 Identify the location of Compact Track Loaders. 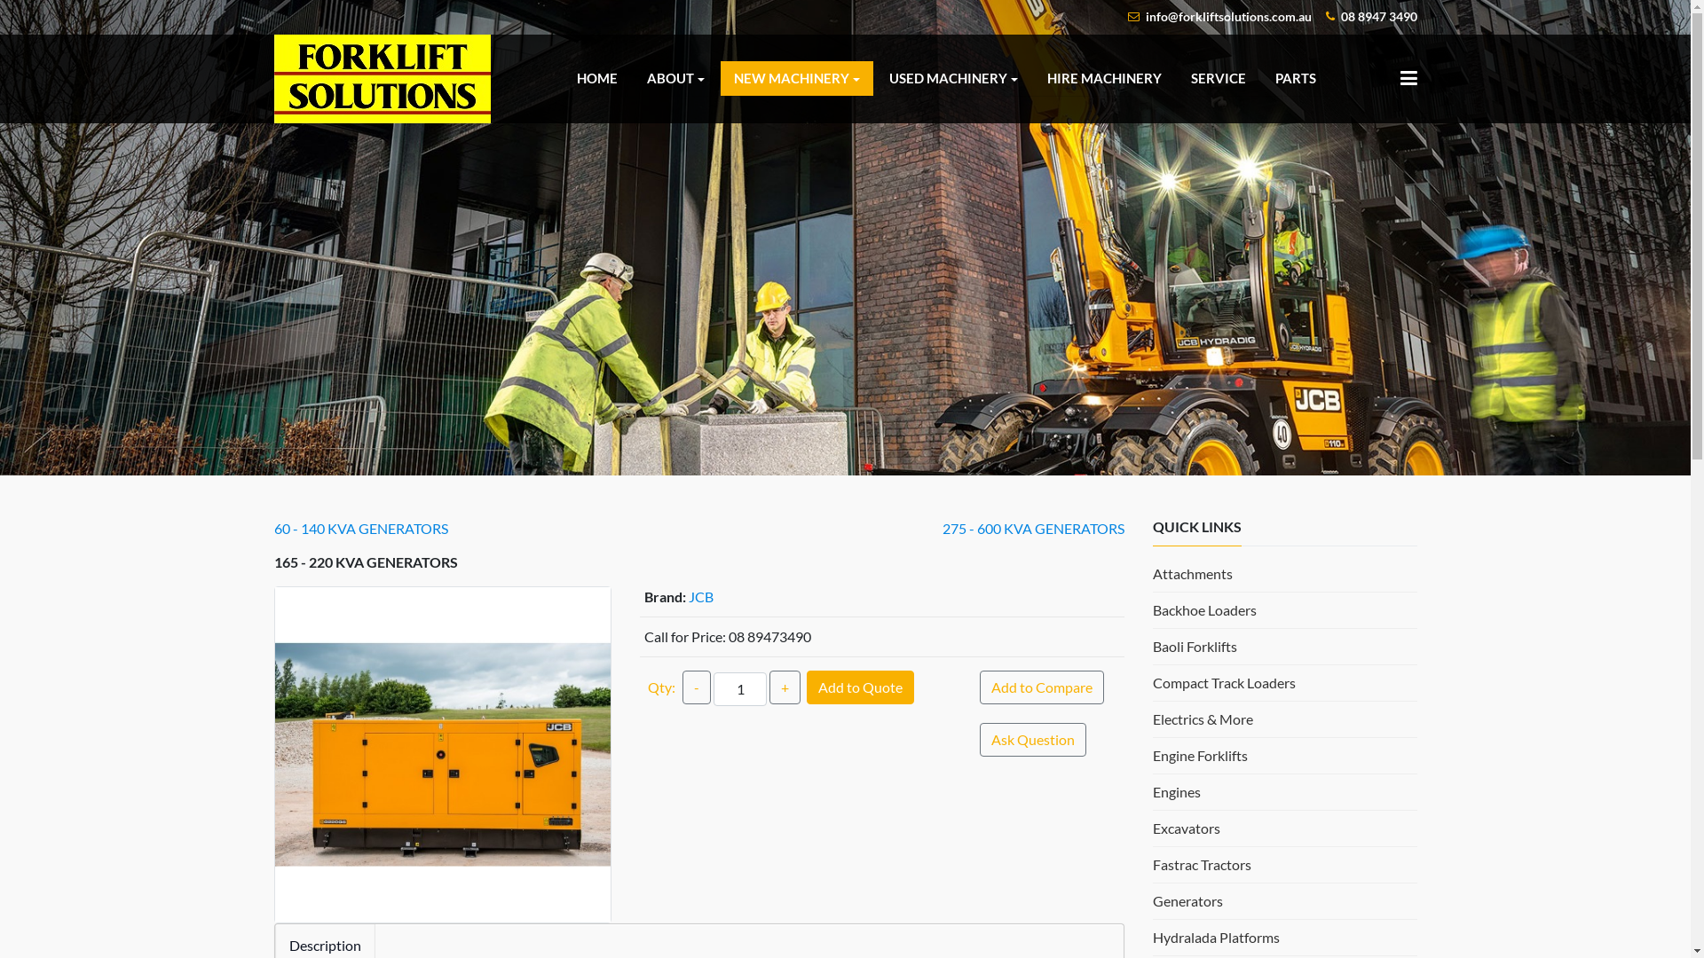
(1223, 683).